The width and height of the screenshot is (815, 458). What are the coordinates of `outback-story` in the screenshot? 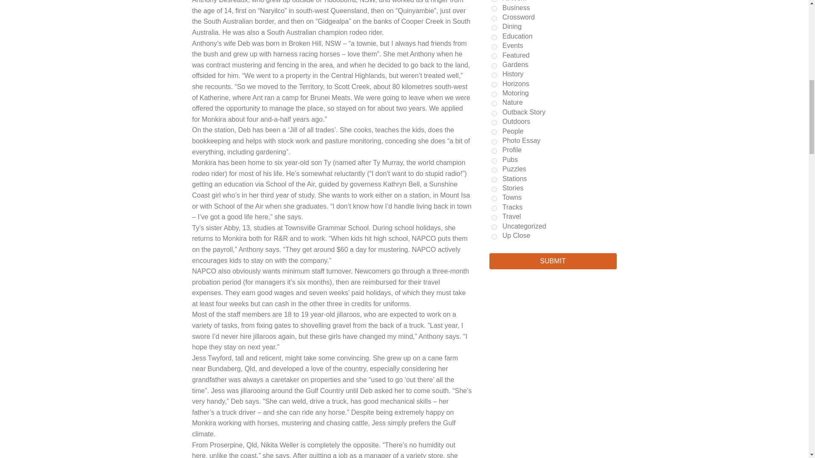 It's located at (494, 114).